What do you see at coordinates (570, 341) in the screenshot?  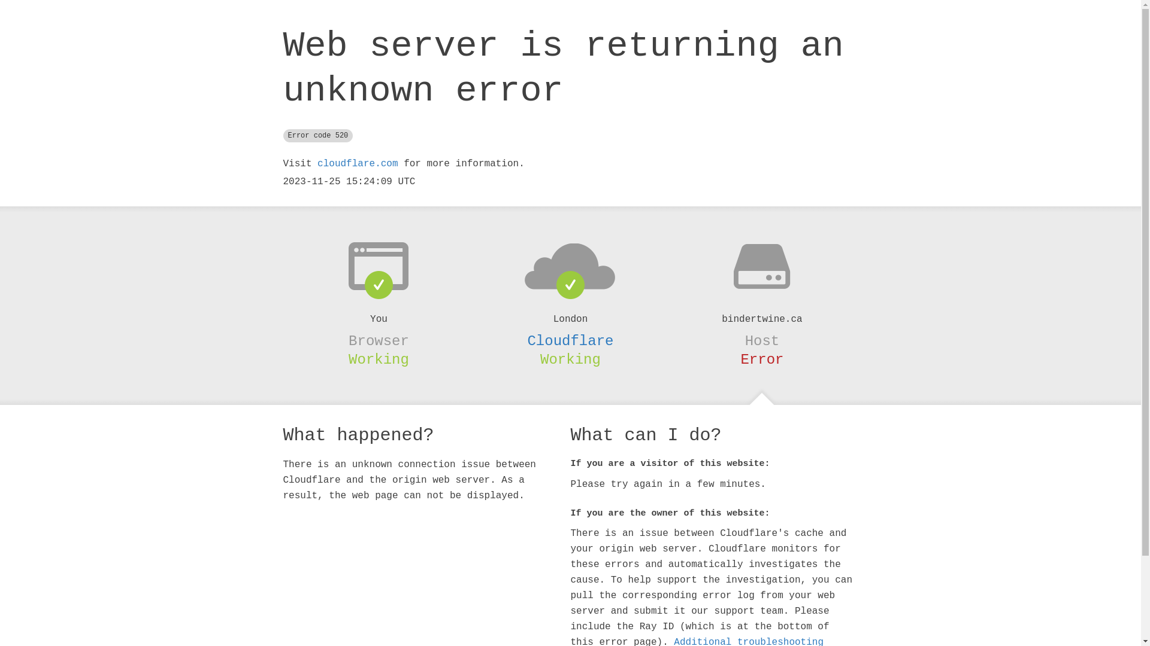 I see `Cloudflare` at bounding box center [570, 341].